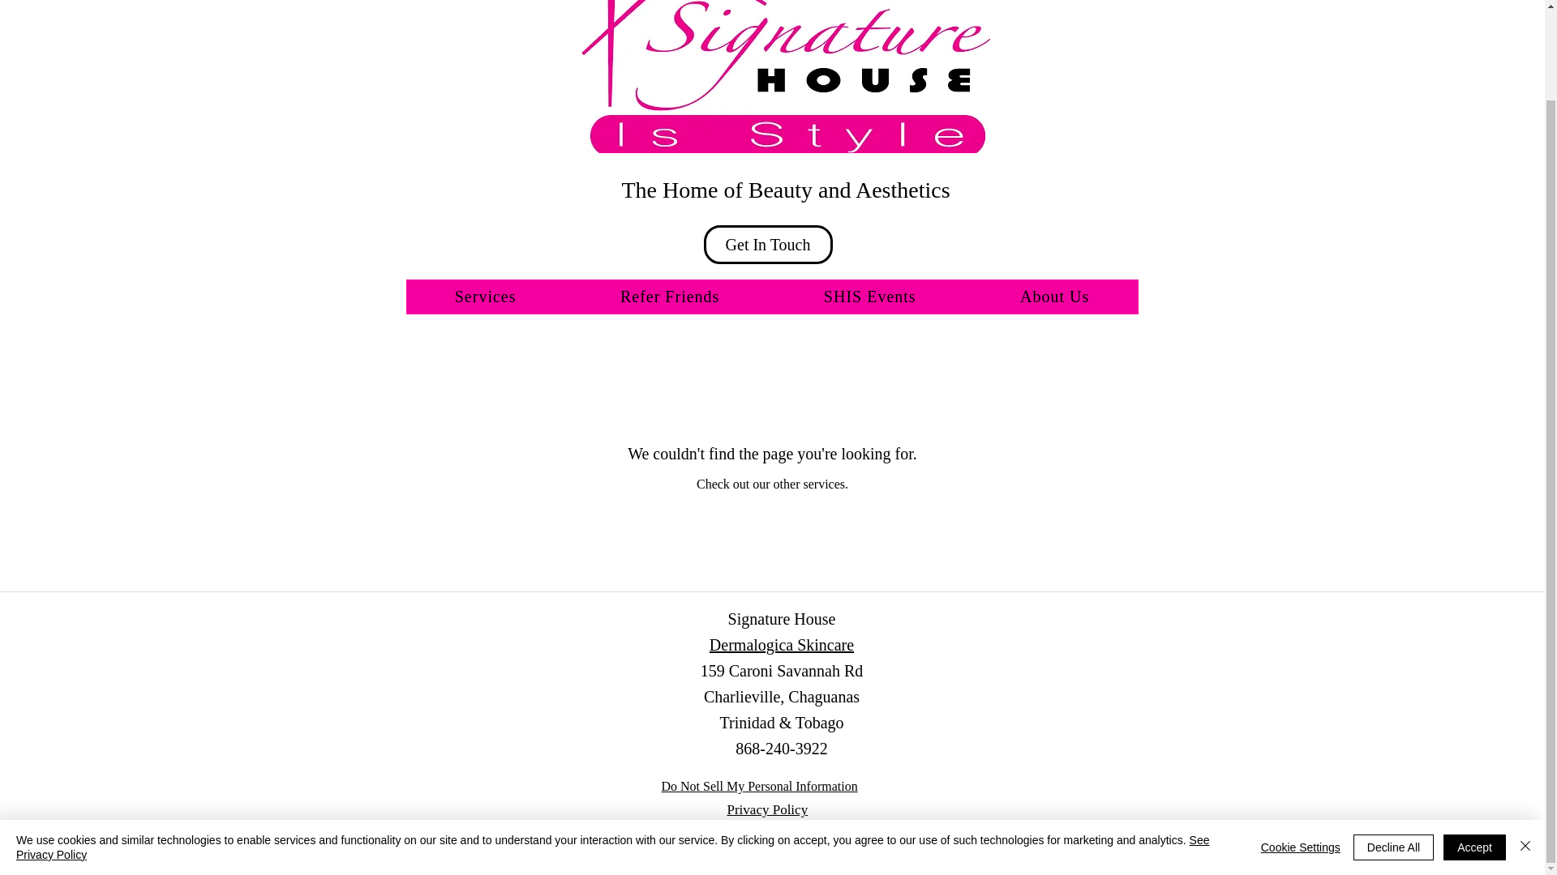  I want to click on Dermalogica Skincare, so click(782, 645).